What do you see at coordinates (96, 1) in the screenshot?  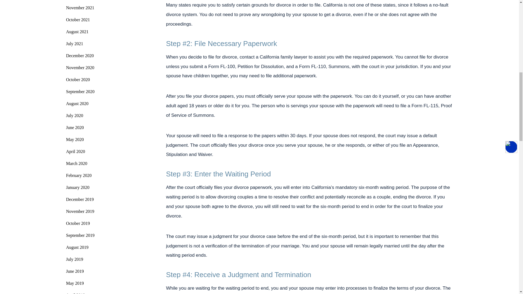 I see `November 2022` at bounding box center [96, 1].